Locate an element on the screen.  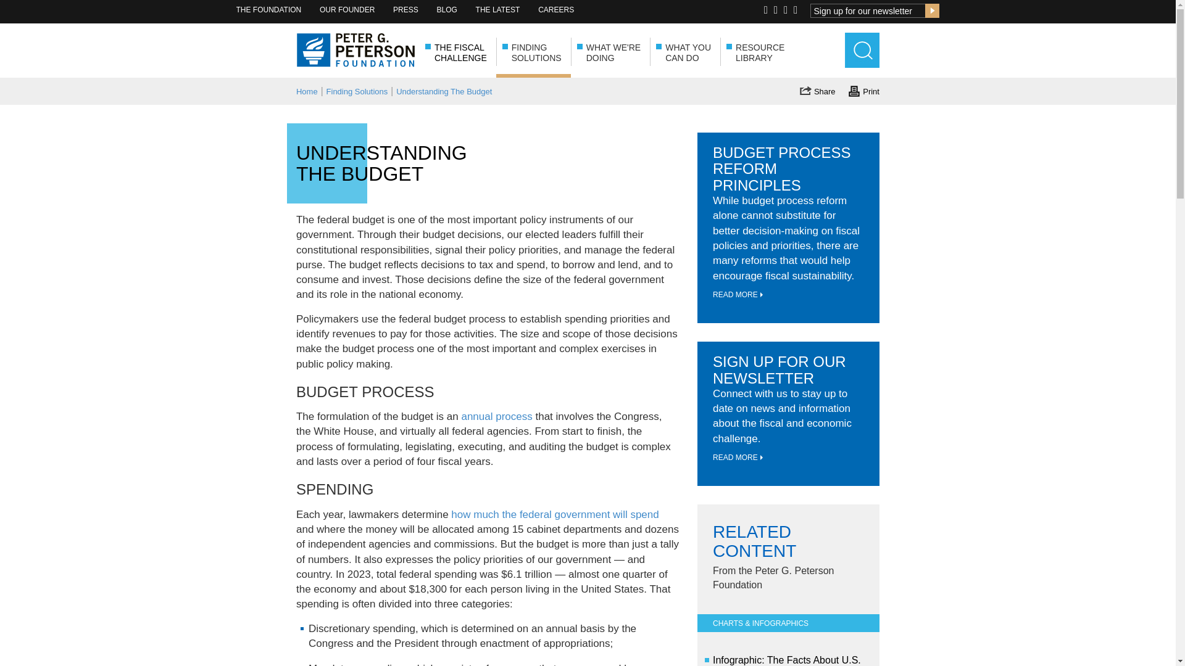
OUR FOUNDER is located at coordinates (349, 10).